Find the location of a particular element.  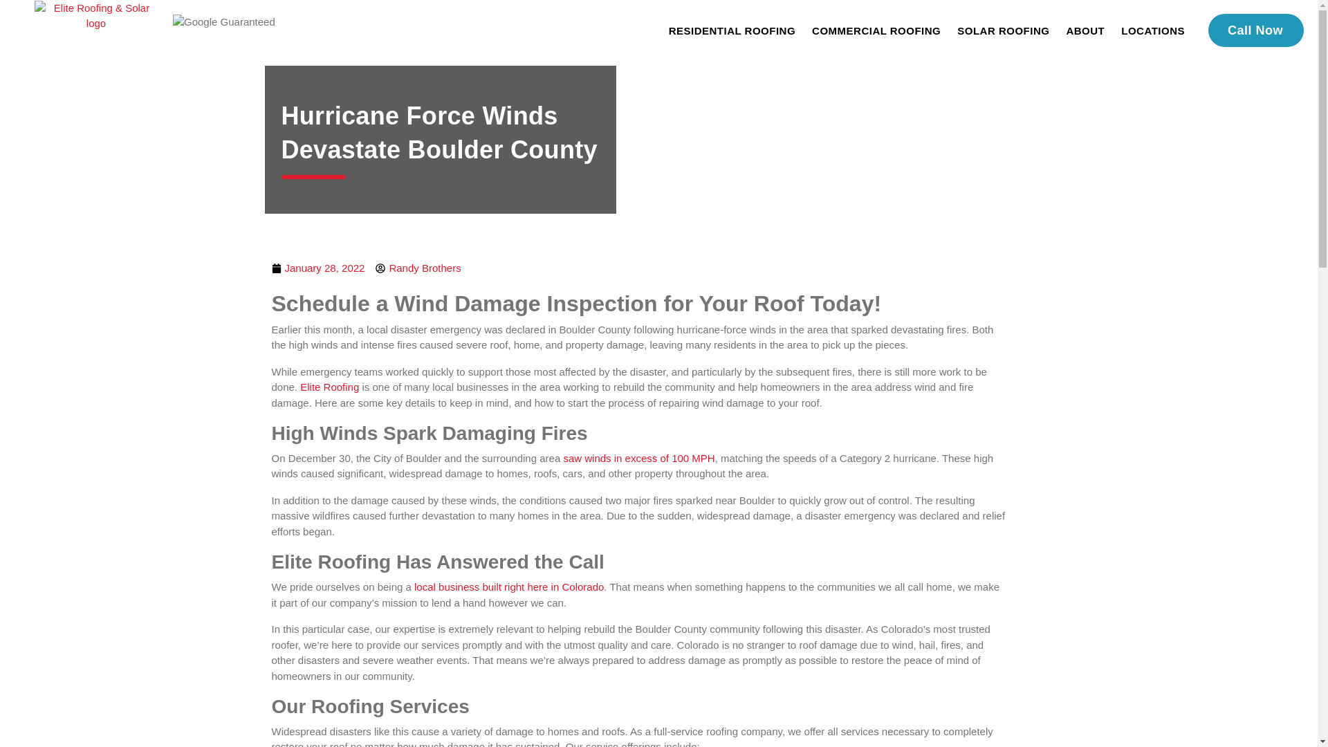

RESIDENTIAL ROOFING is located at coordinates (732, 30).